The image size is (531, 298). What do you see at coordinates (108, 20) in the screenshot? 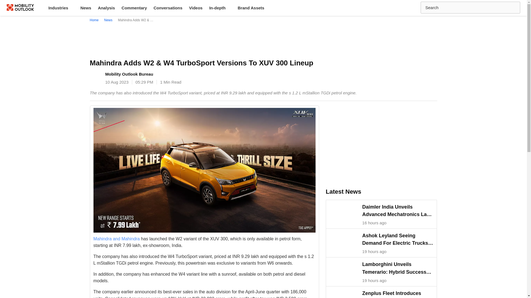
I see `news` at bounding box center [108, 20].